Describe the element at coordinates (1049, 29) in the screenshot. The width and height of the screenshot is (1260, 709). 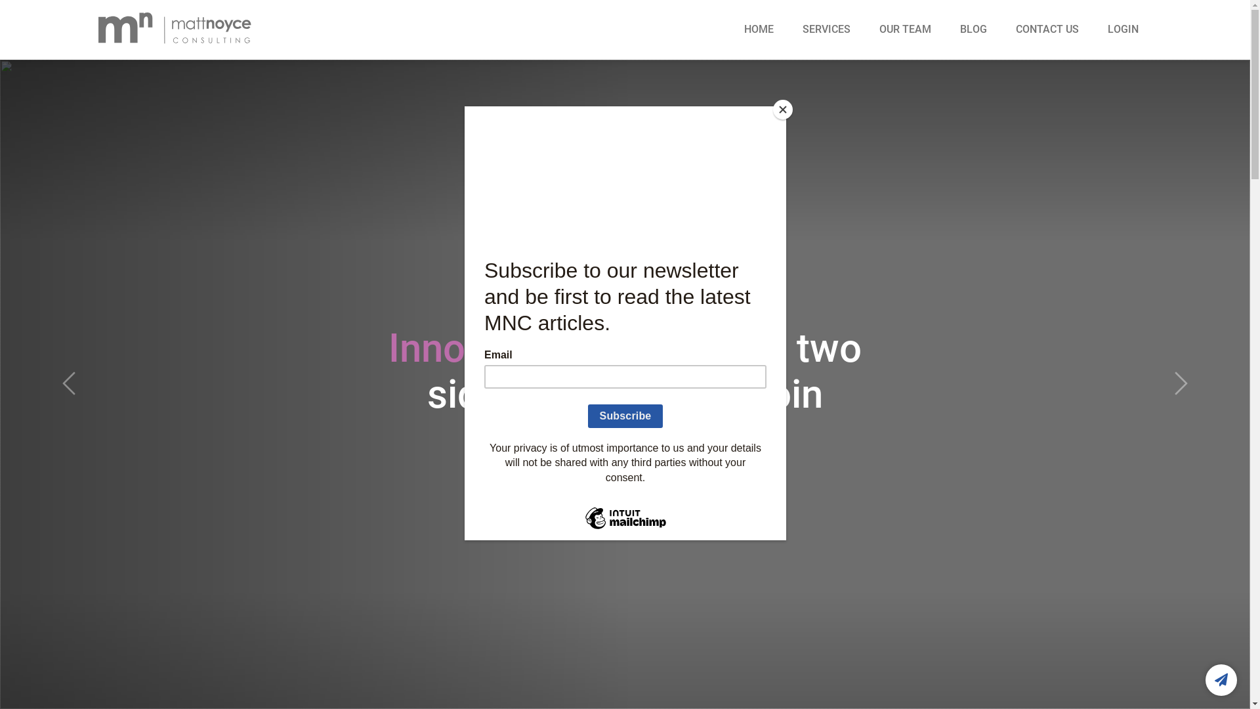
I see `CONTACT US` at that location.